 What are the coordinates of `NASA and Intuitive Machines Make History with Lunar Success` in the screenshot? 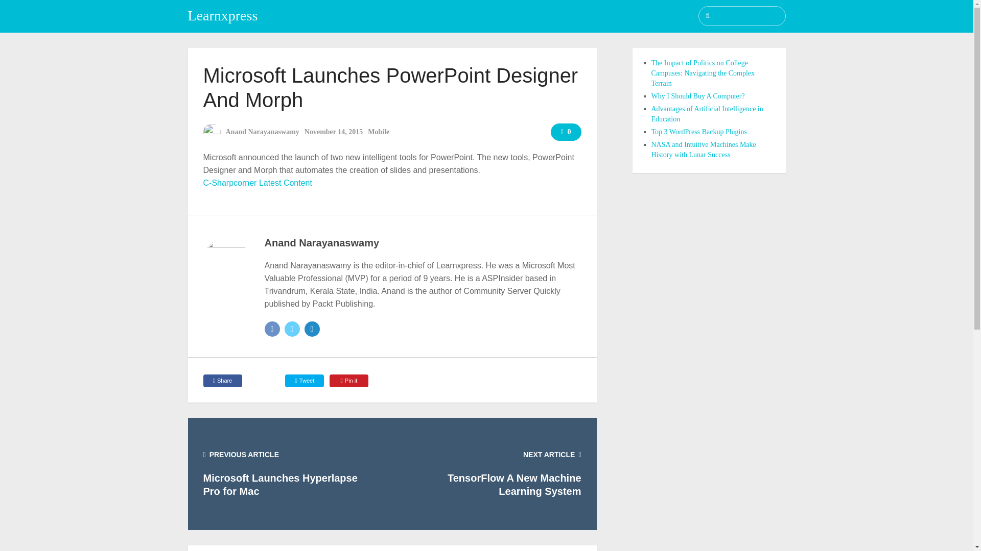 It's located at (703, 150).